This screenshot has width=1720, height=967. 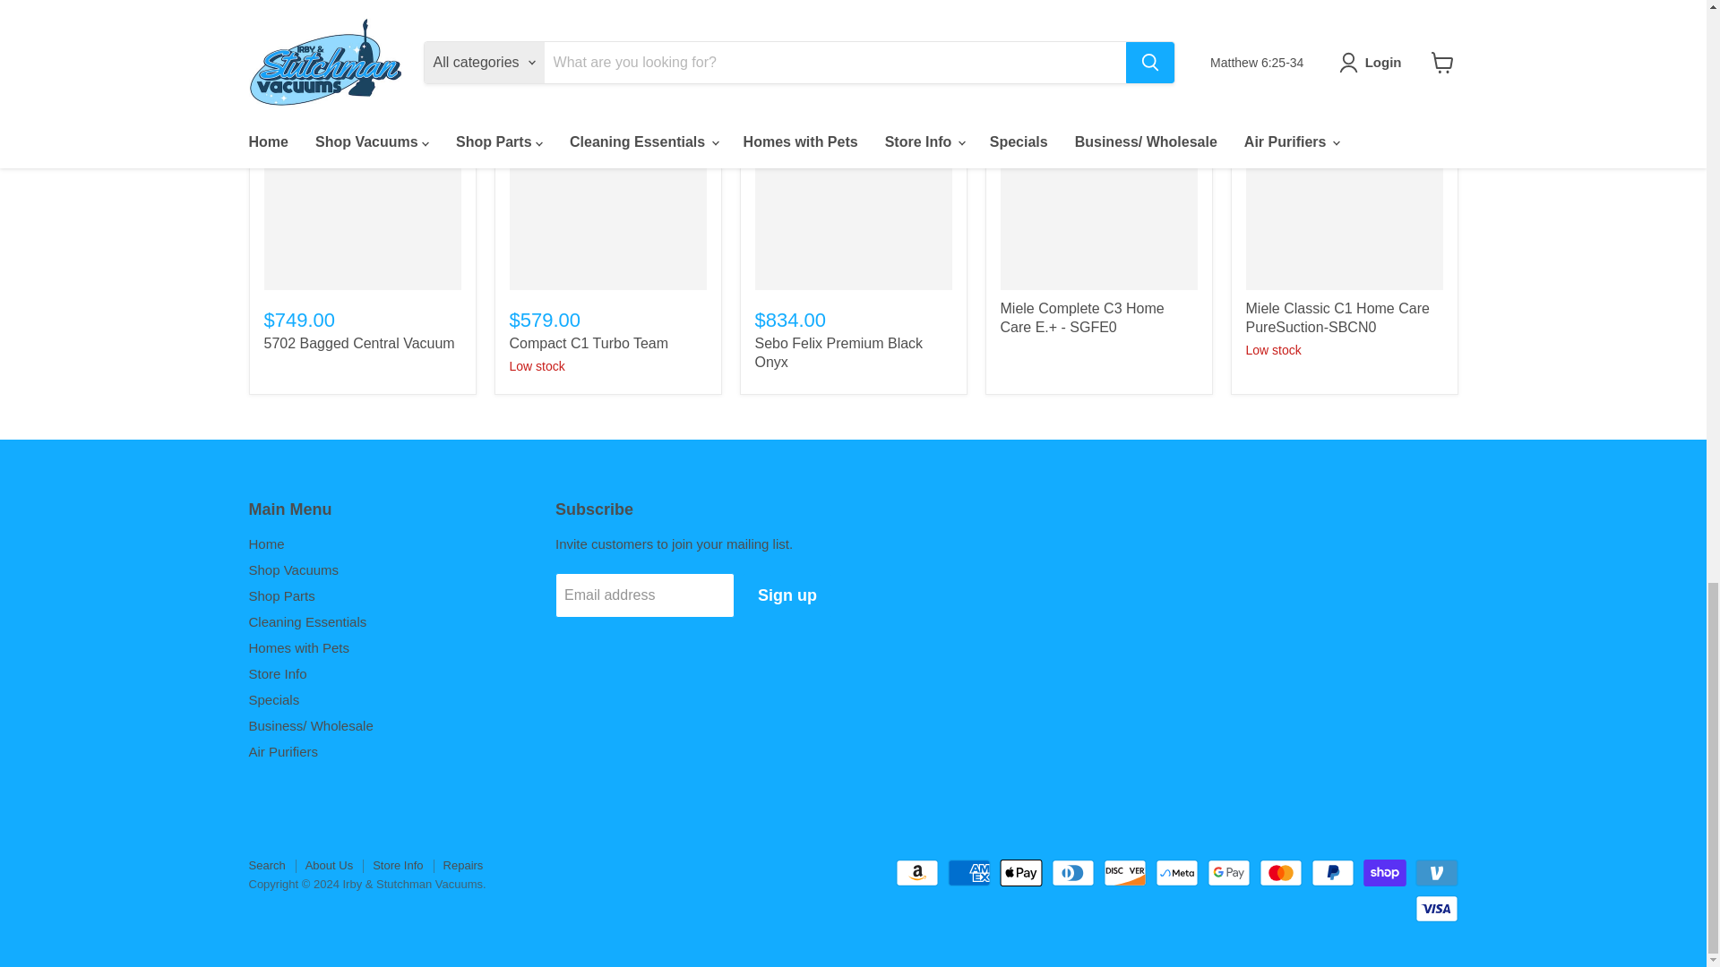 What do you see at coordinates (1020, 873) in the screenshot?
I see `Apple Pay` at bounding box center [1020, 873].